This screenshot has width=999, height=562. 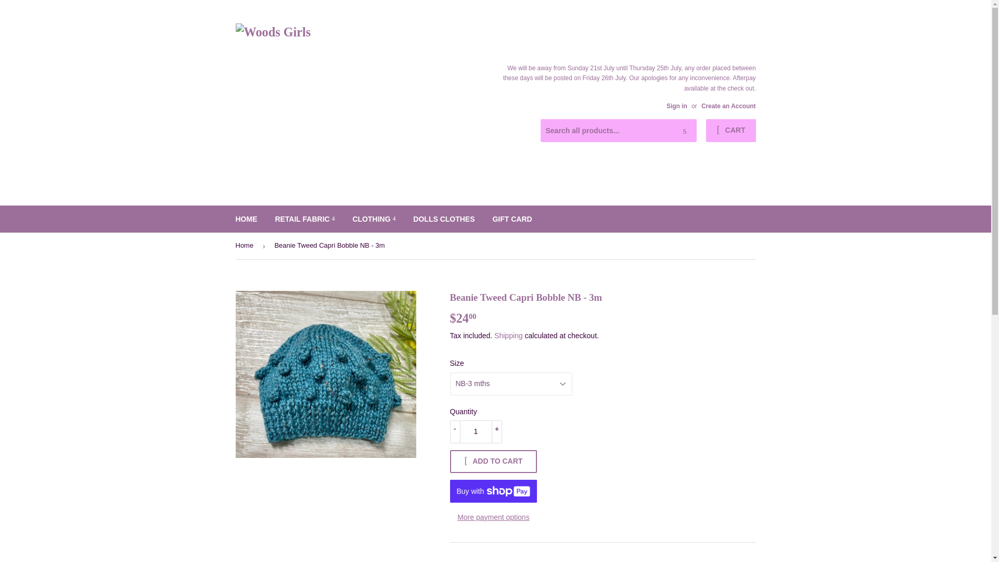 I want to click on 1, so click(x=476, y=432).